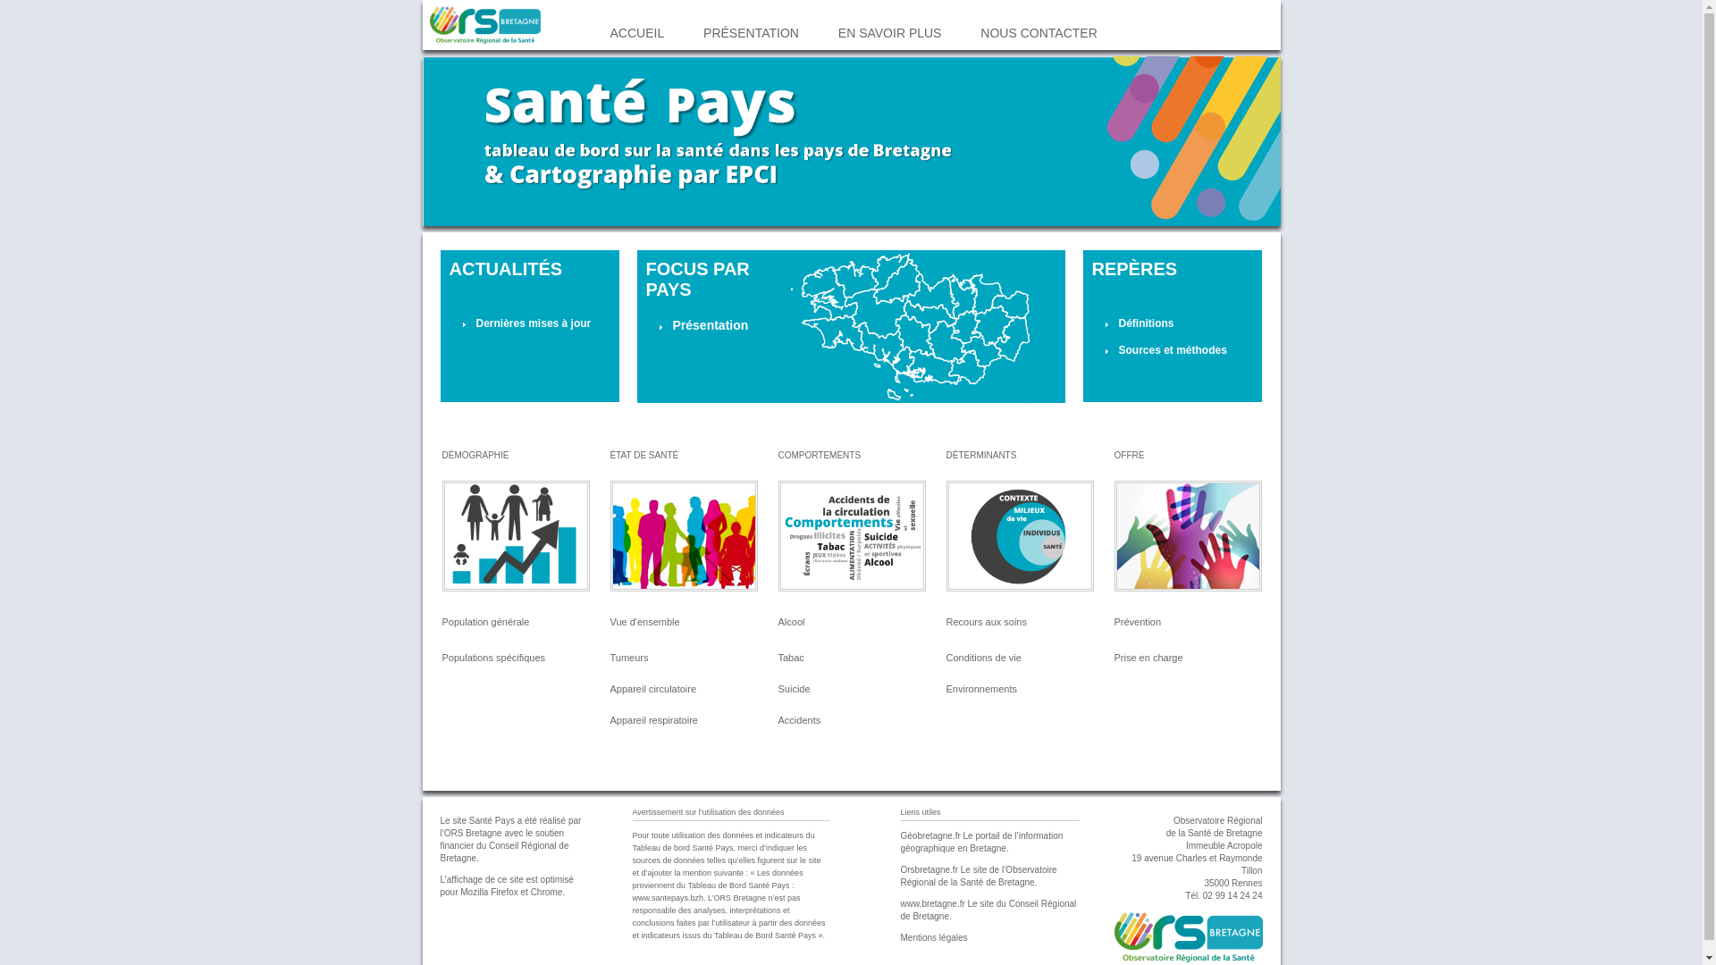 This screenshot has height=965, width=1716. I want to click on Environnements, so click(981, 689).